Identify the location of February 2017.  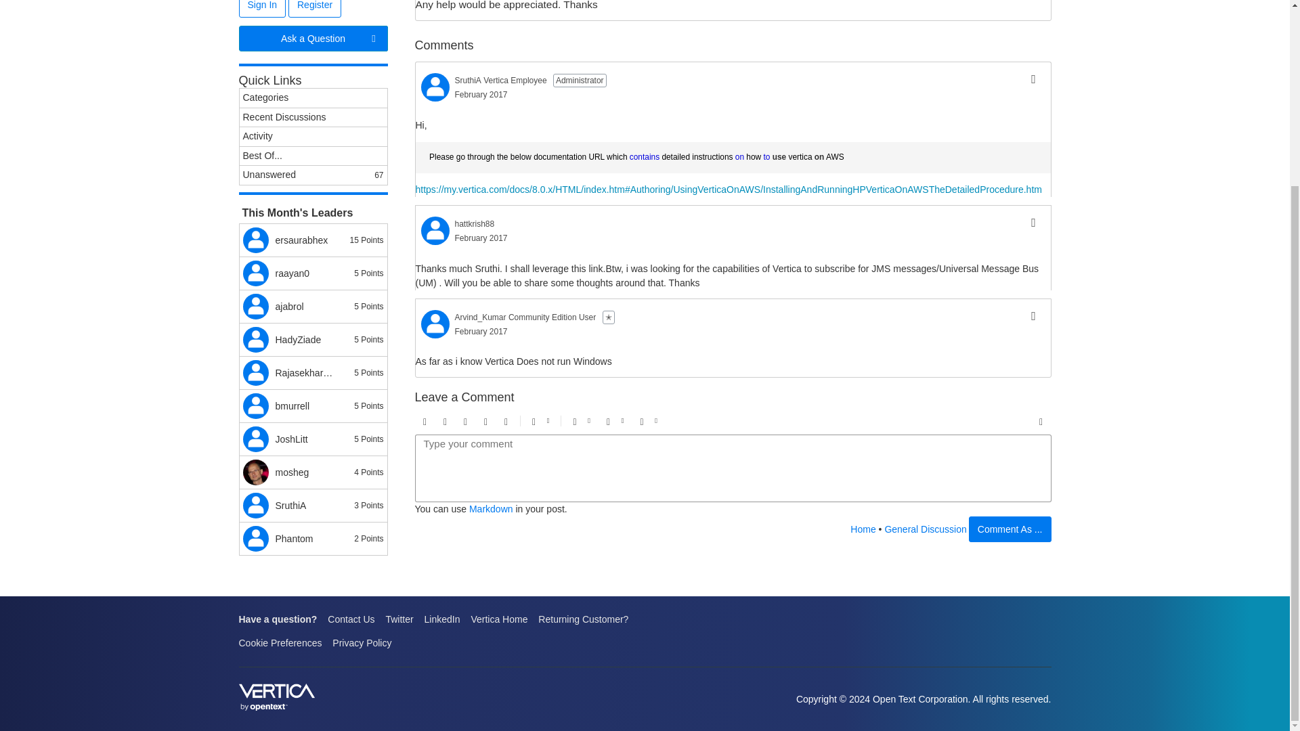
(481, 238).